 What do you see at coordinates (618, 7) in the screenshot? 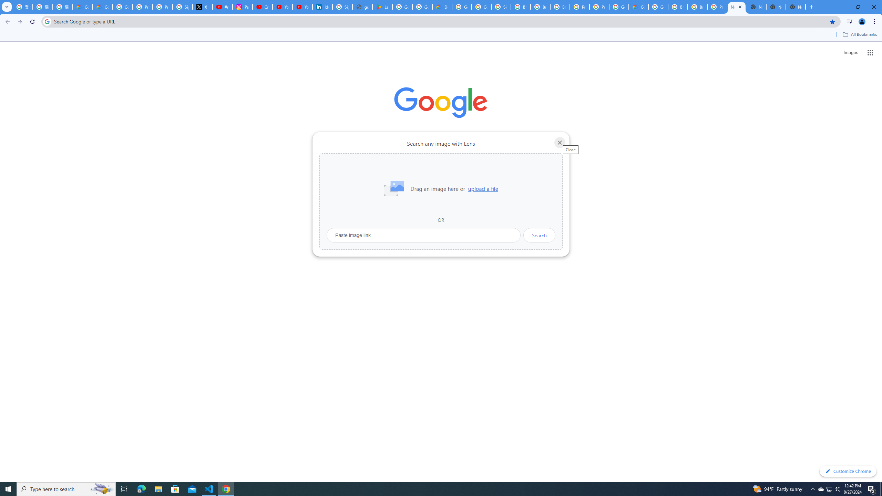
I see `Google Cloud Platform` at bounding box center [618, 7].